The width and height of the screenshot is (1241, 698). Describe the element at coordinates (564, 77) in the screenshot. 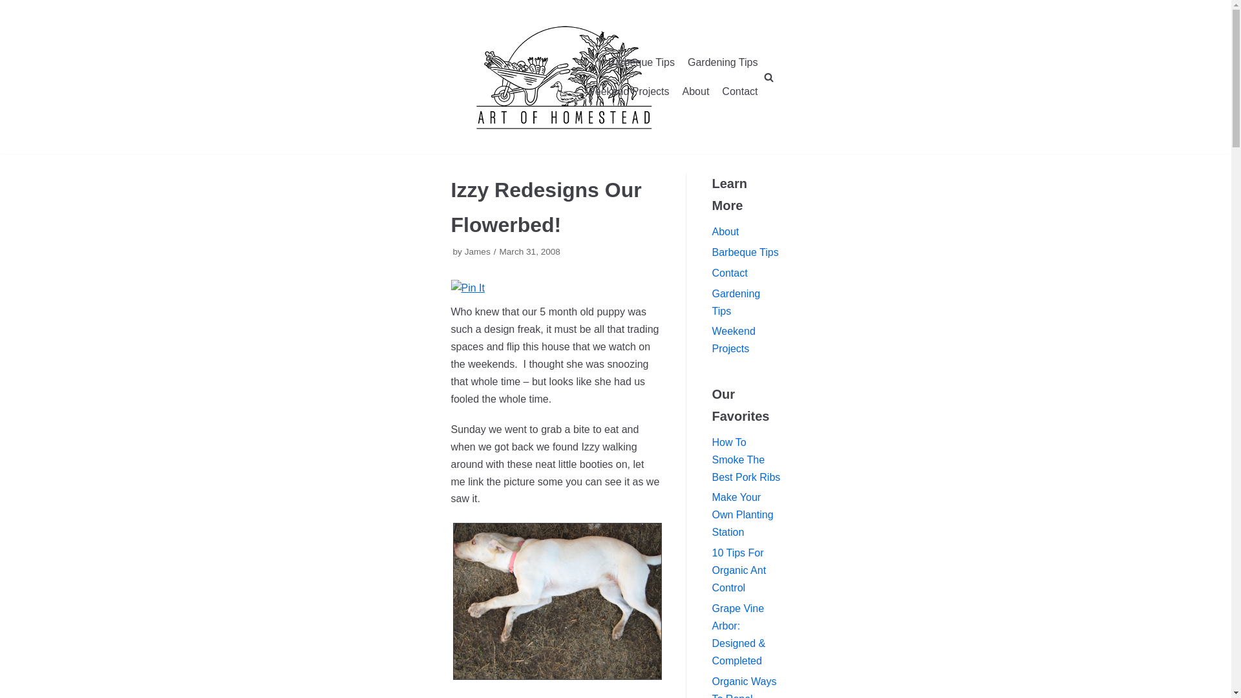

I see `Double Danger` at that location.